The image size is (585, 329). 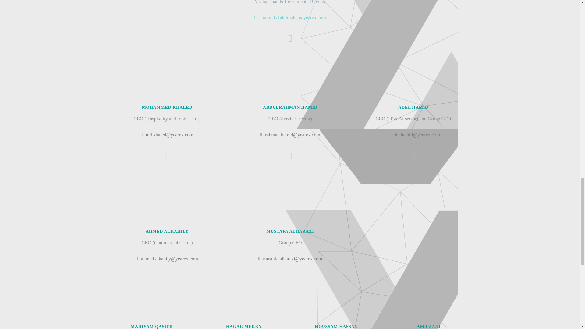 I want to click on LinkedIn, so click(x=413, y=155).